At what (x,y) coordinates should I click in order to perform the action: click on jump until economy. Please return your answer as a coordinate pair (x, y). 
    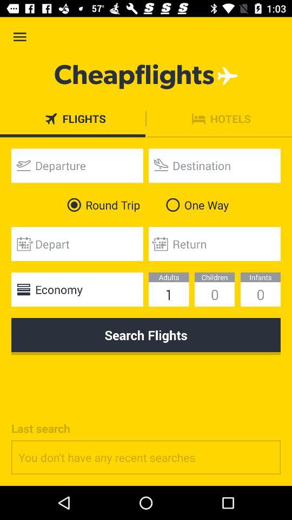
    Looking at the image, I should click on (77, 289).